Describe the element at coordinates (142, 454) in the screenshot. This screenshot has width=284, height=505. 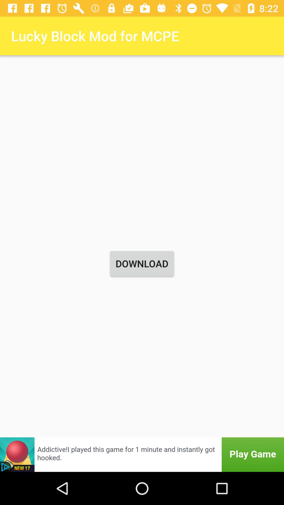
I see `play this game` at that location.